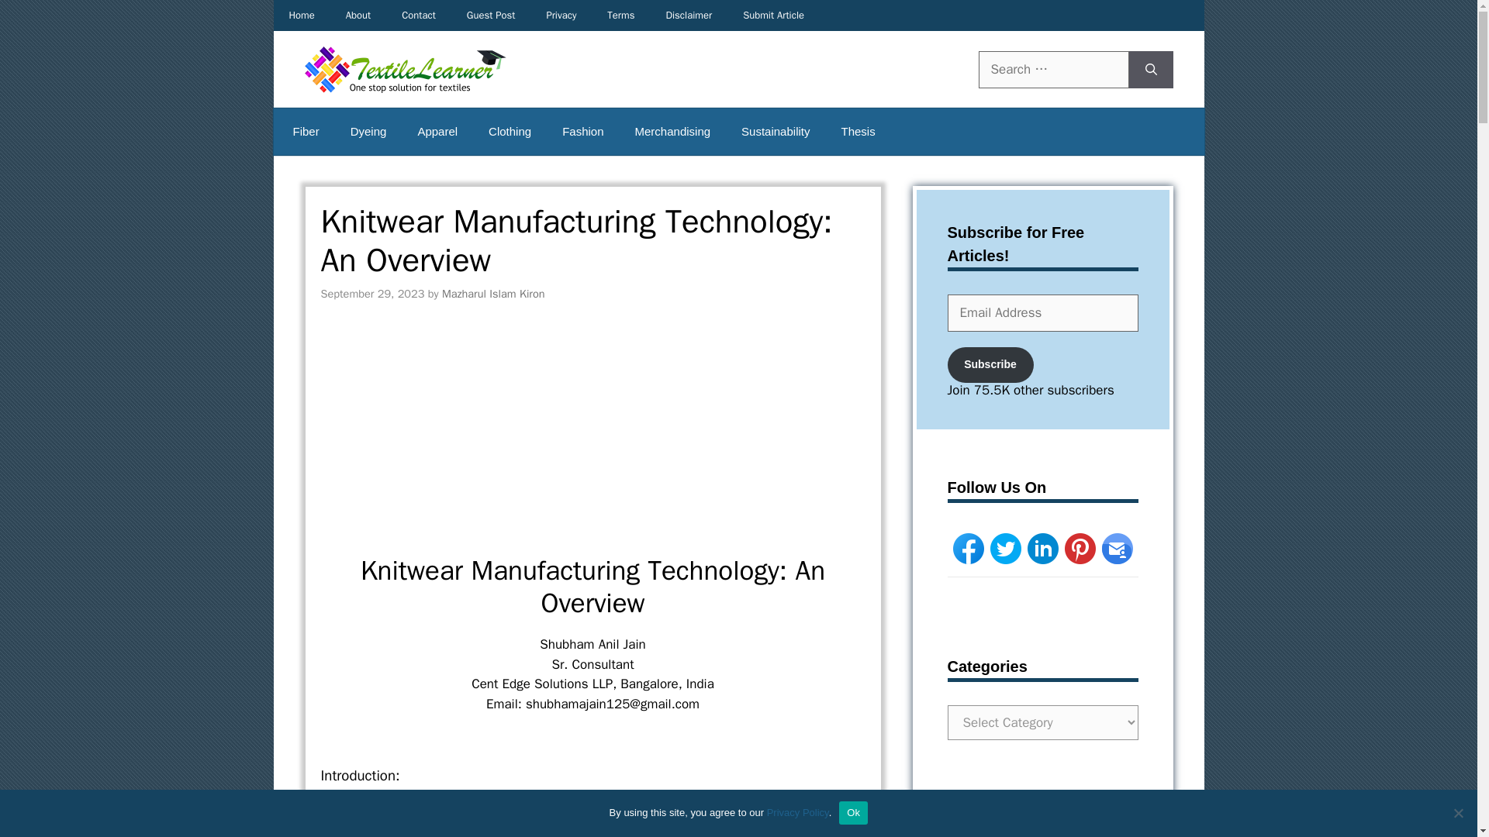 The width and height of the screenshot is (1489, 837). What do you see at coordinates (368, 132) in the screenshot?
I see `Dyeing` at bounding box center [368, 132].